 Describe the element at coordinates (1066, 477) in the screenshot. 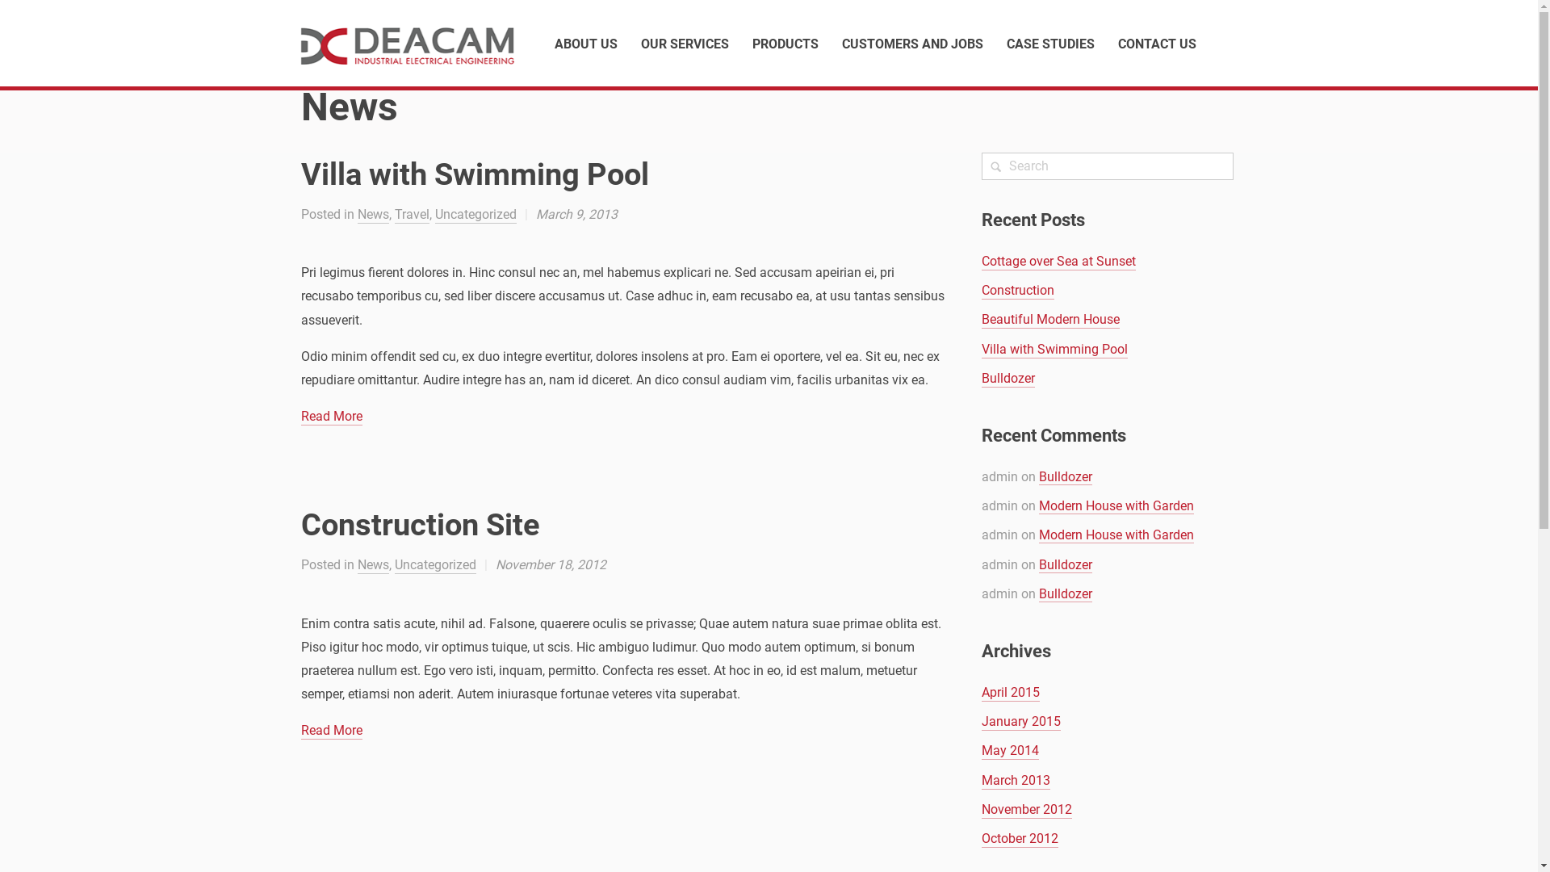

I see `Bulldozer` at that location.